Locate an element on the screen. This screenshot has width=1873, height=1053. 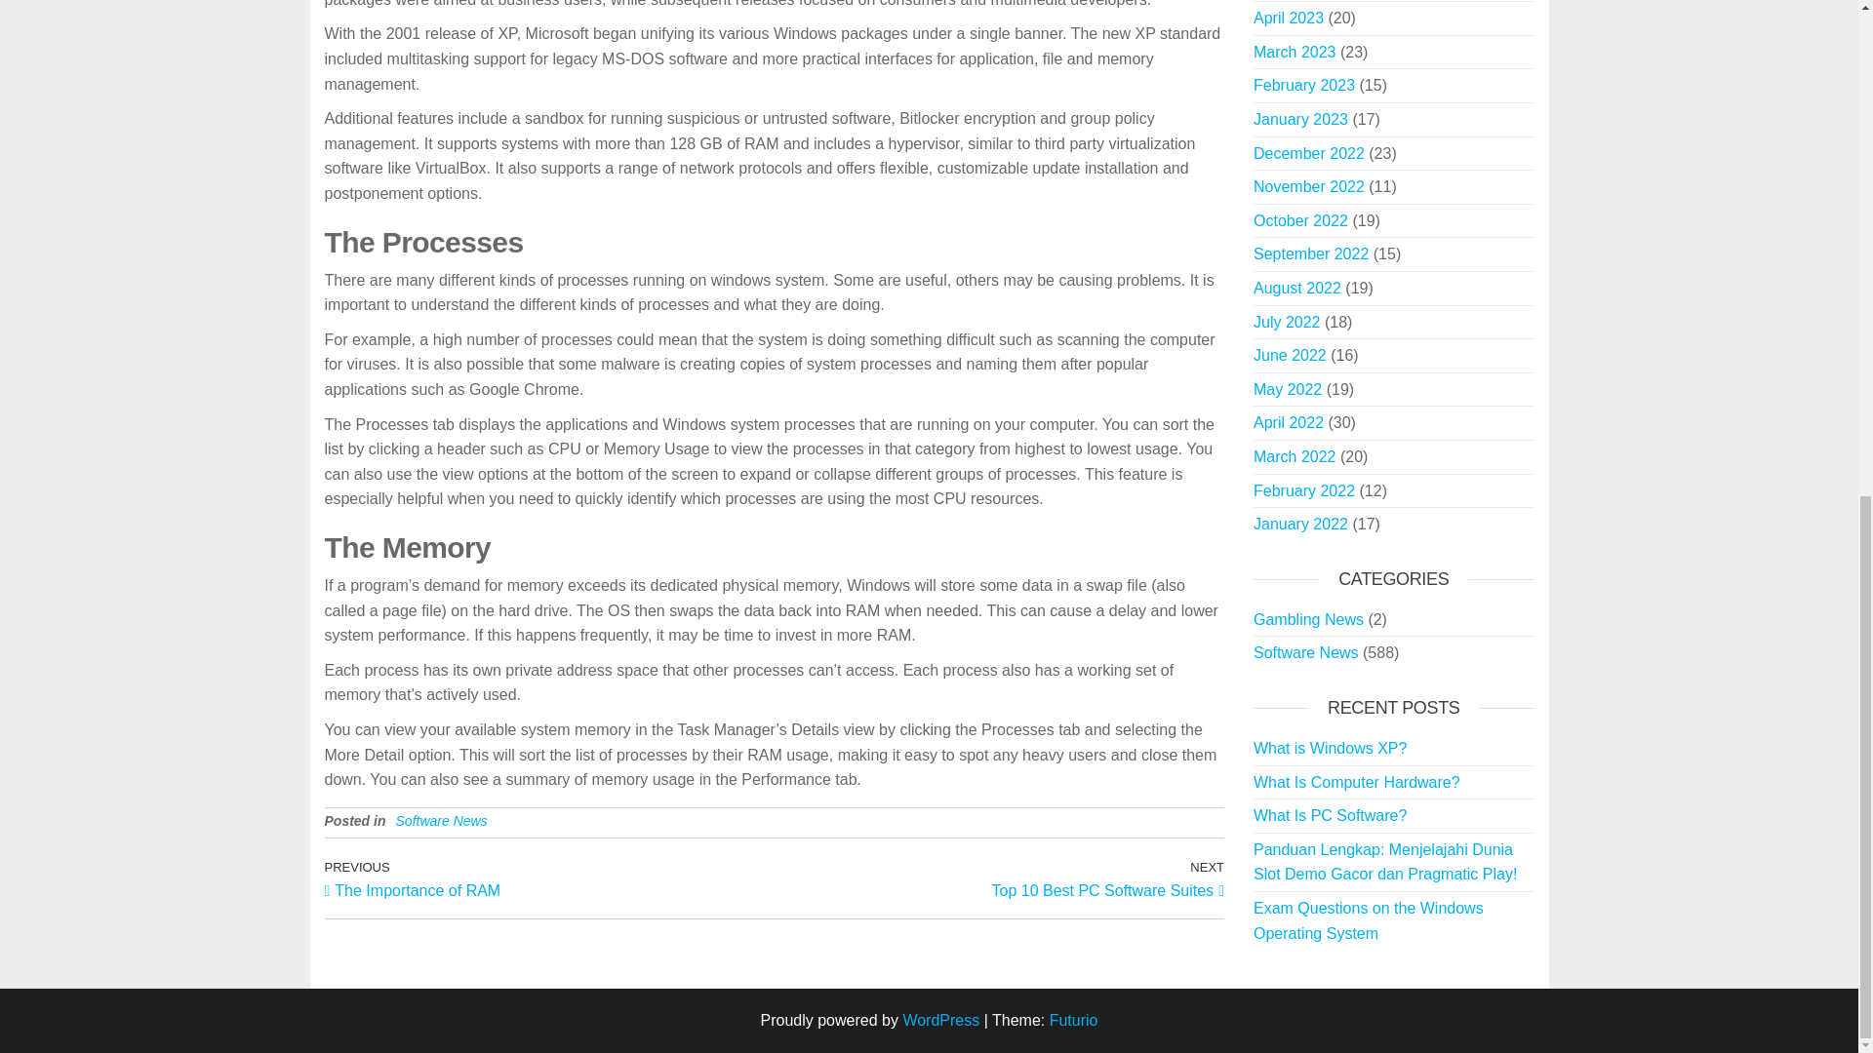
February 2023 is located at coordinates (999, 878).